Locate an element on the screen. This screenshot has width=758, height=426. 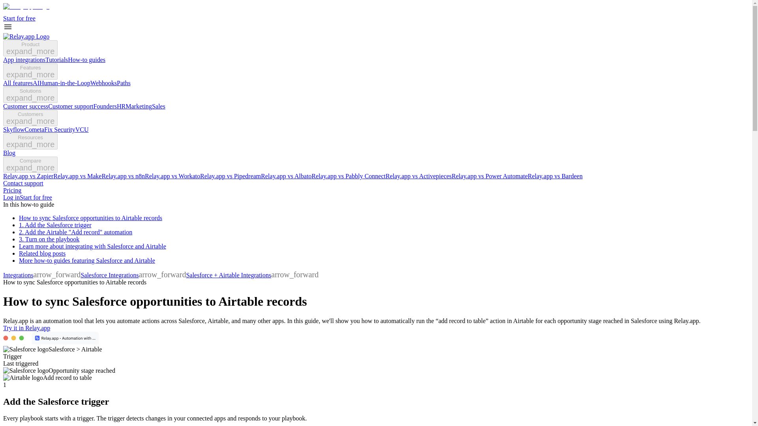
Tutorials is located at coordinates (57, 59).